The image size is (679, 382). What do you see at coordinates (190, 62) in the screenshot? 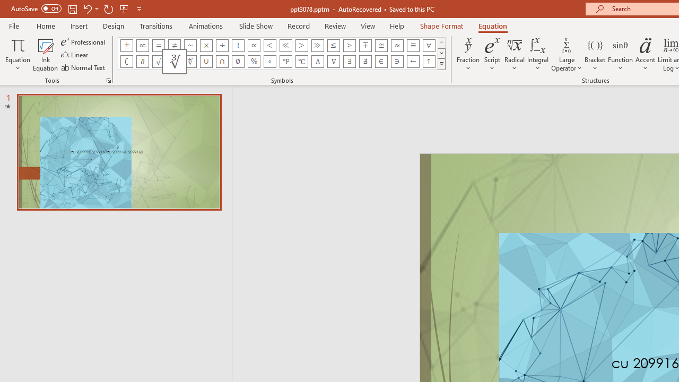
I see `Equation Symbol Fourth Root` at bounding box center [190, 62].